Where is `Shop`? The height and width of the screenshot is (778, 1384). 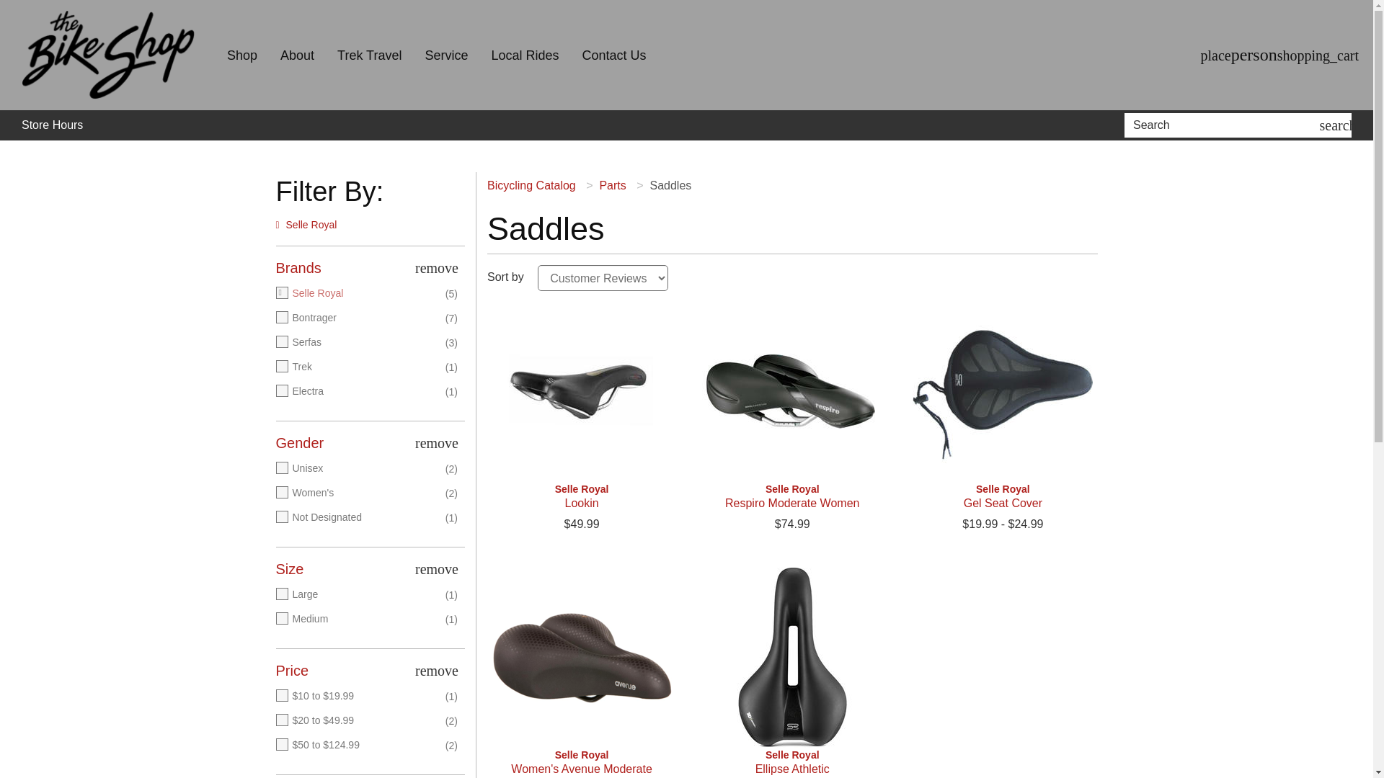
Shop is located at coordinates (242, 55).